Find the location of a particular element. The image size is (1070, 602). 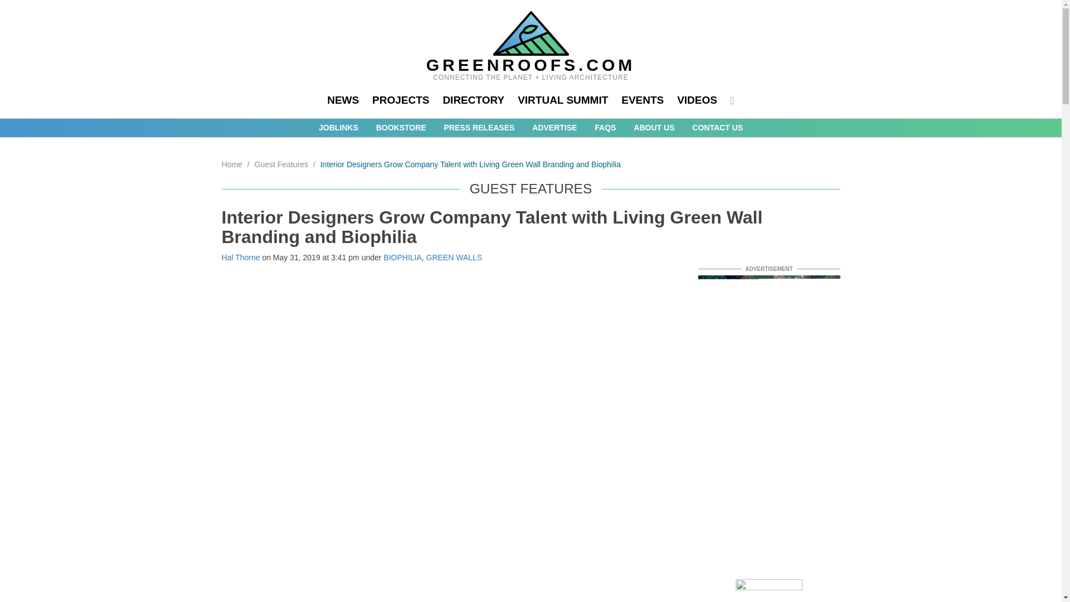

VIDEOS is located at coordinates (697, 100).